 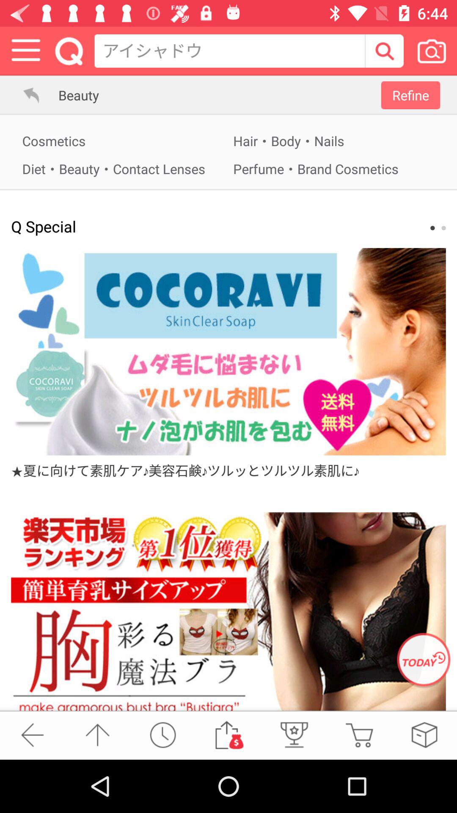 What do you see at coordinates (432, 51) in the screenshot?
I see `toggle camera on option` at bounding box center [432, 51].